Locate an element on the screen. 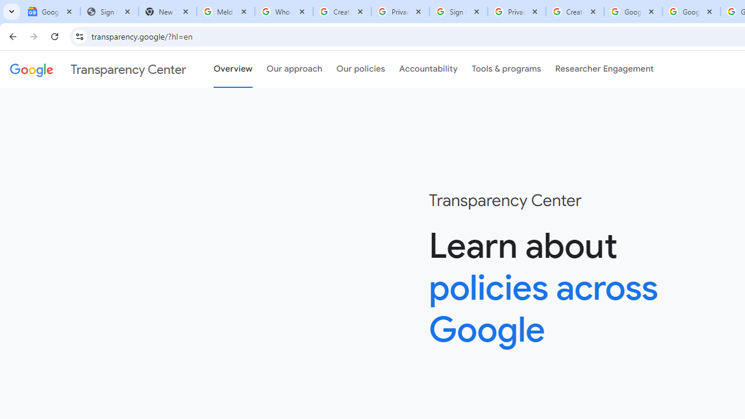 The height and width of the screenshot is (419, 745). Tools & programs is located at coordinates (506, 69).